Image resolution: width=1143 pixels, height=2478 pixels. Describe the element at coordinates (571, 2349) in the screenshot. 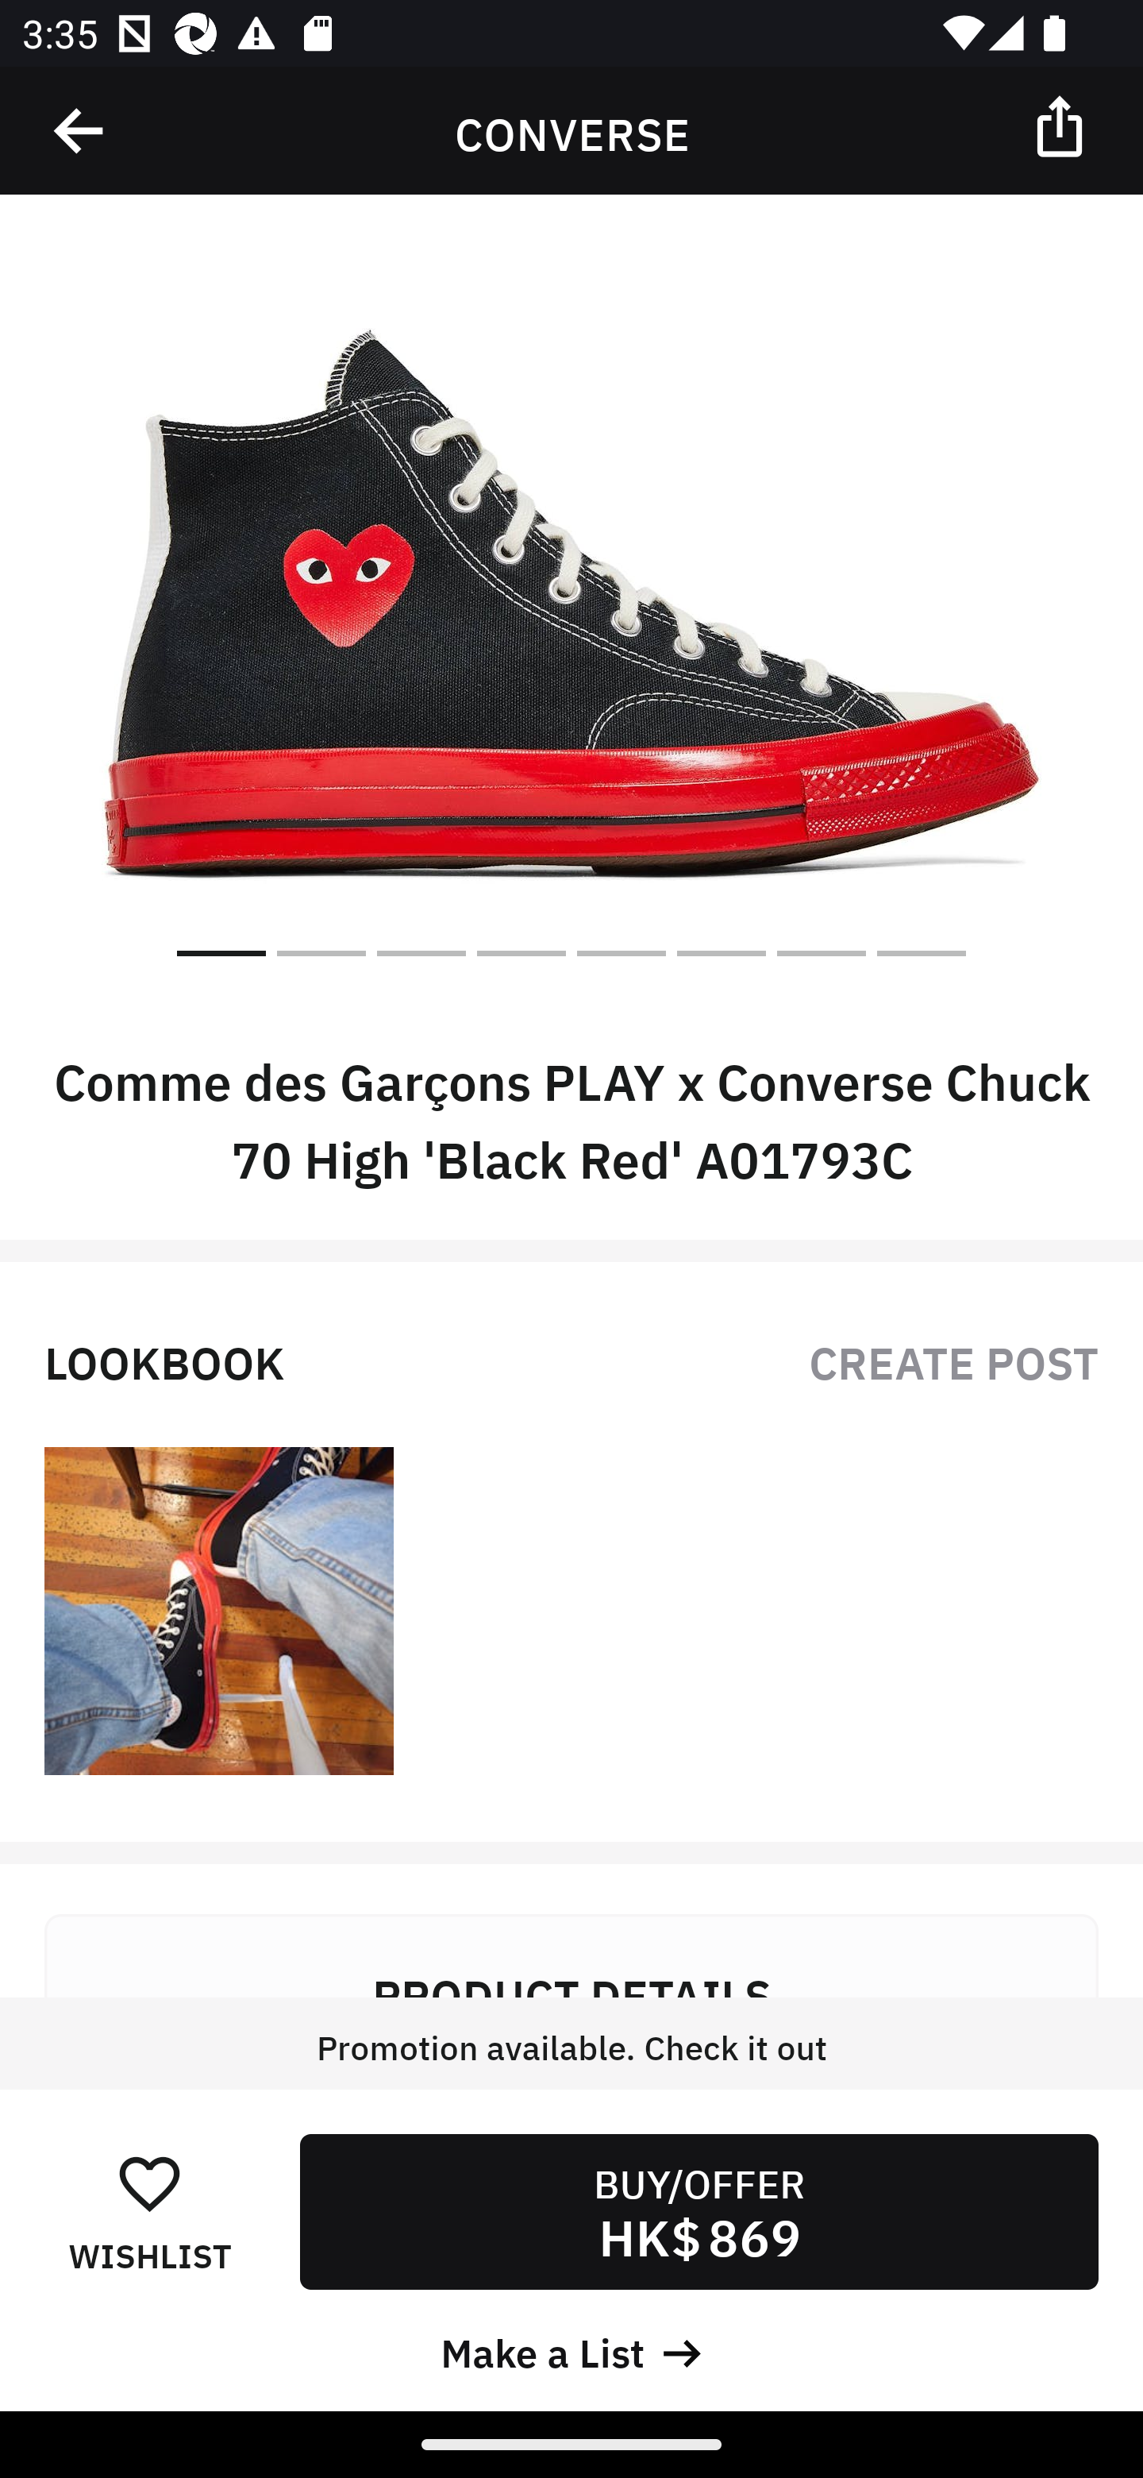

I see `Make a List` at that location.